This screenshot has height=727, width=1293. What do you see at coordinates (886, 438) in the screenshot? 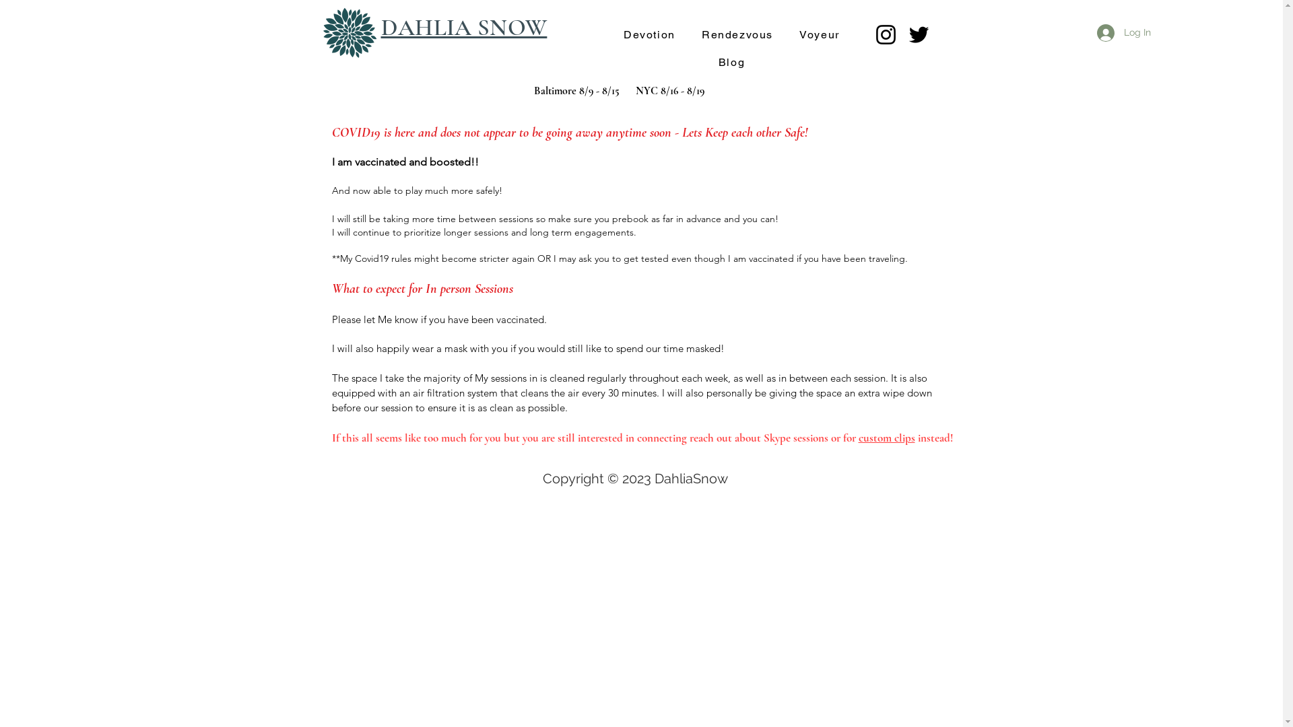
I see `custom clips` at bounding box center [886, 438].